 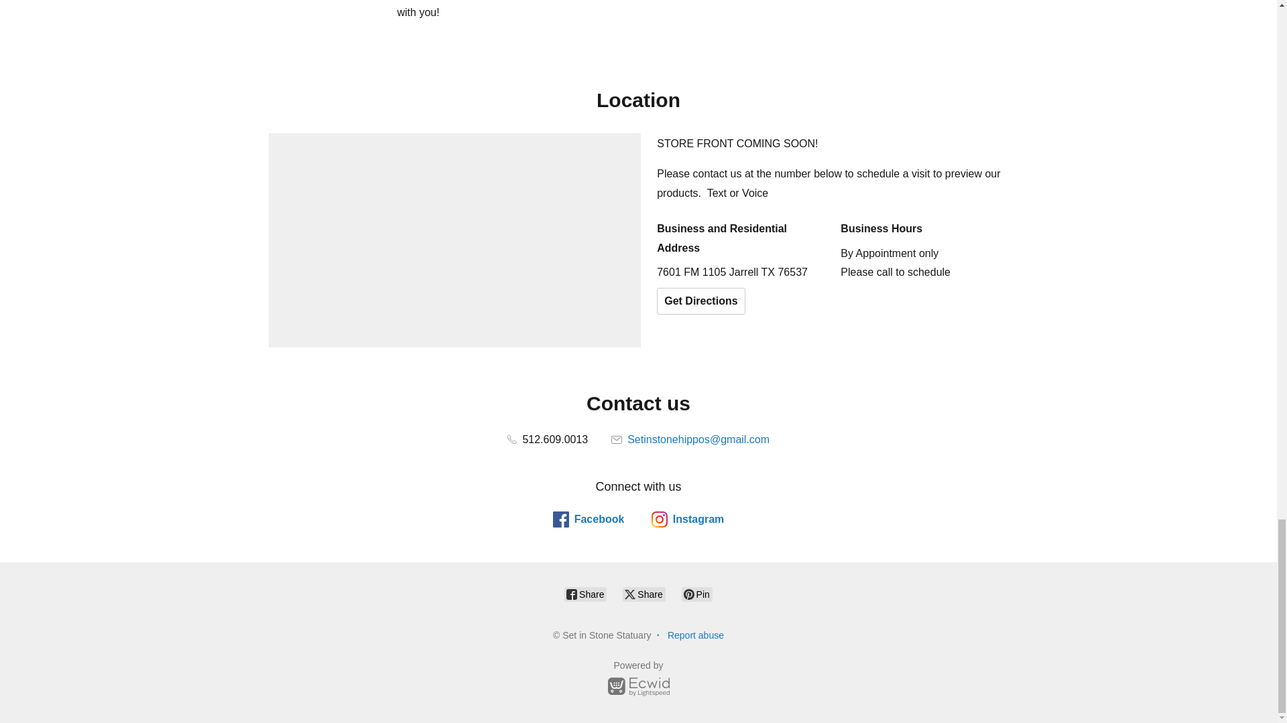 I want to click on Instagram, so click(x=687, y=519).